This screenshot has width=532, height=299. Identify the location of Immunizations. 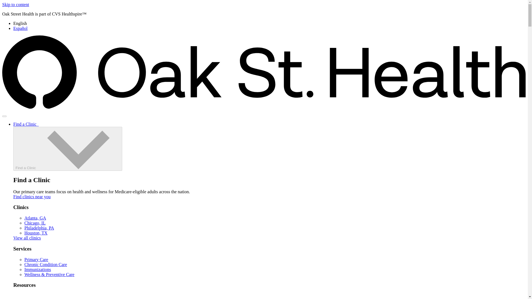
(38, 269).